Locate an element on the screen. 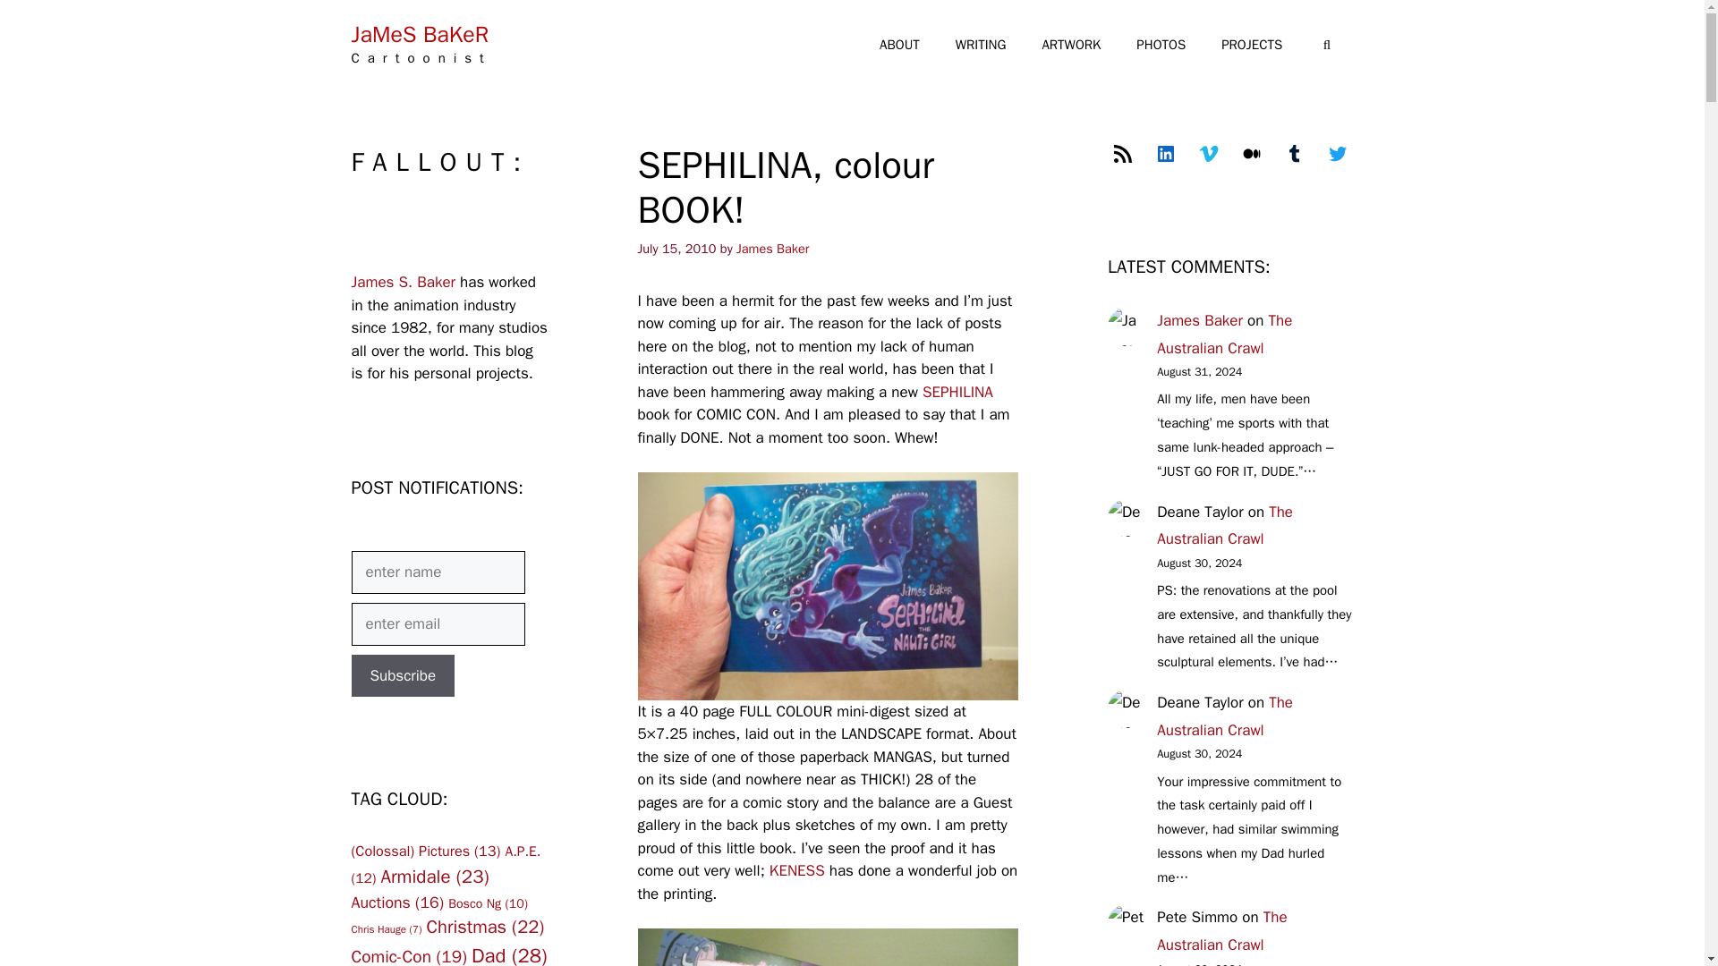 This screenshot has width=1718, height=966. James Baker is located at coordinates (773, 249).